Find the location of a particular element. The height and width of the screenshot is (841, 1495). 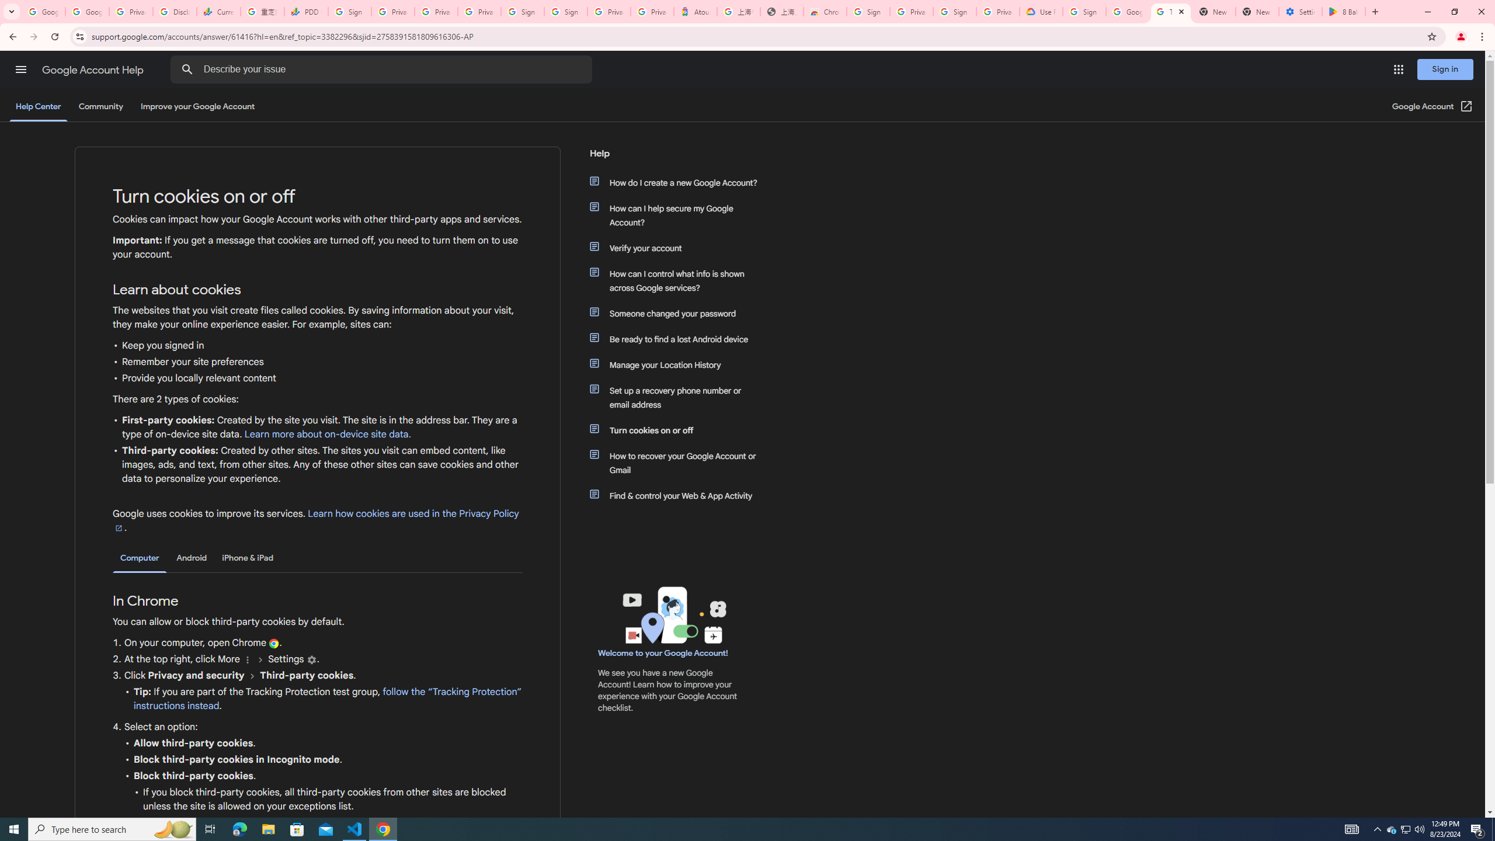

8 Ball Pool - Apps on Google Play is located at coordinates (1344, 12).